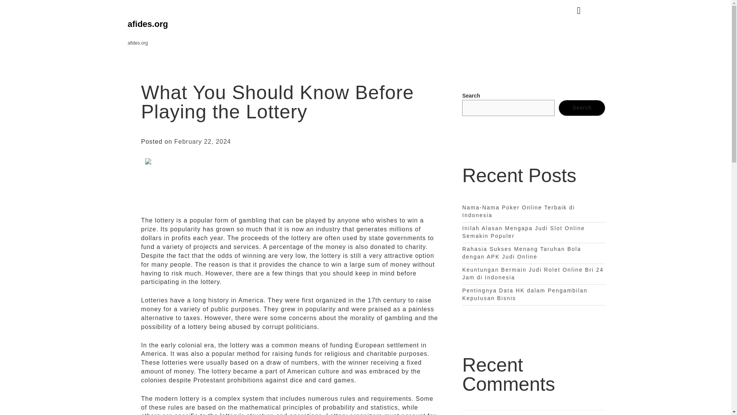 The height and width of the screenshot is (415, 737). What do you see at coordinates (203, 141) in the screenshot?
I see `February 22, 2024` at bounding box center [203, 141].